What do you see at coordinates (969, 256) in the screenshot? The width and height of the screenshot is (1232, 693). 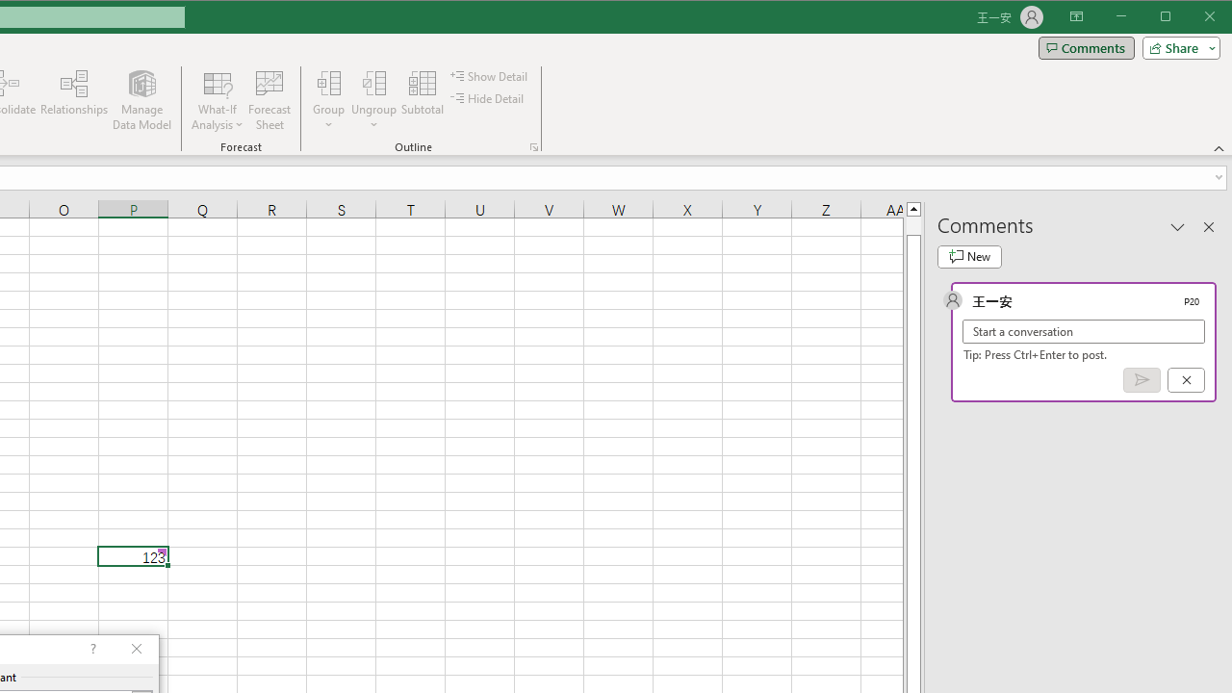 I see `New comment` at bounding box center [969, 256].